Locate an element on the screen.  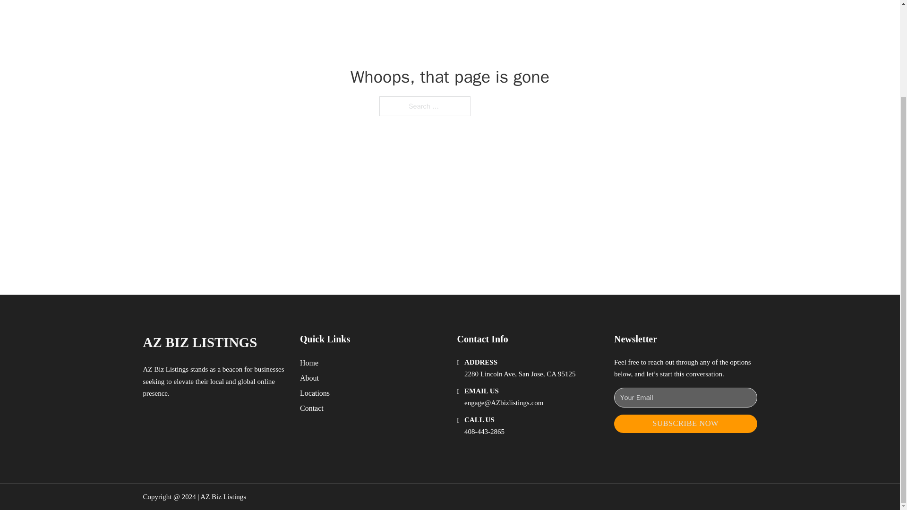
408-443-2865 is located at coordinates (484, 432).